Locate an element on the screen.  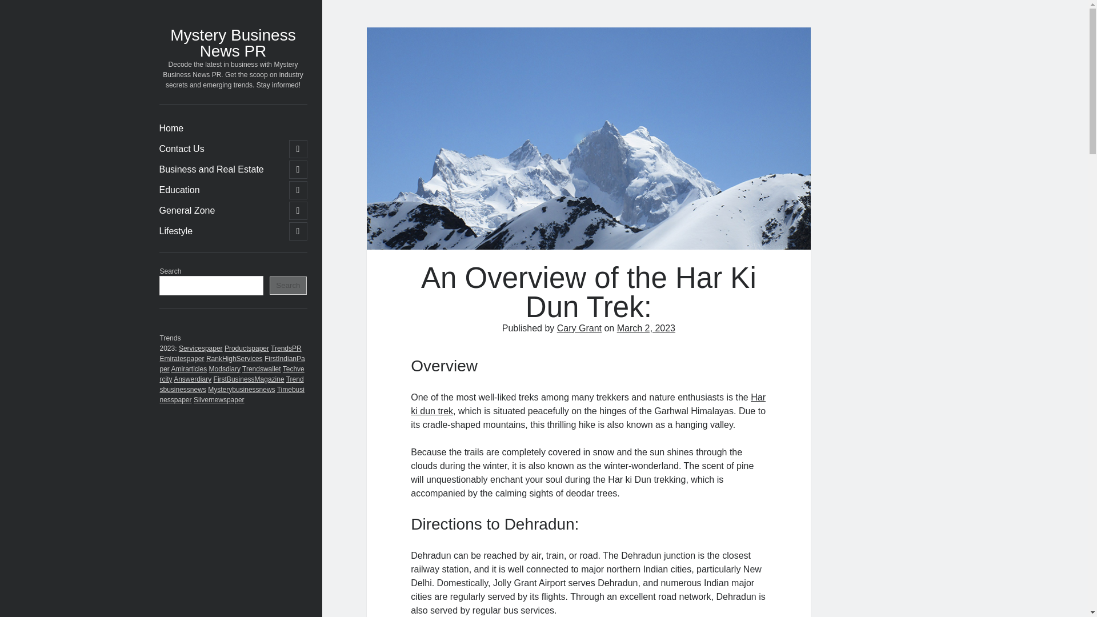
Productspaper is located at coordinates (247, 347).